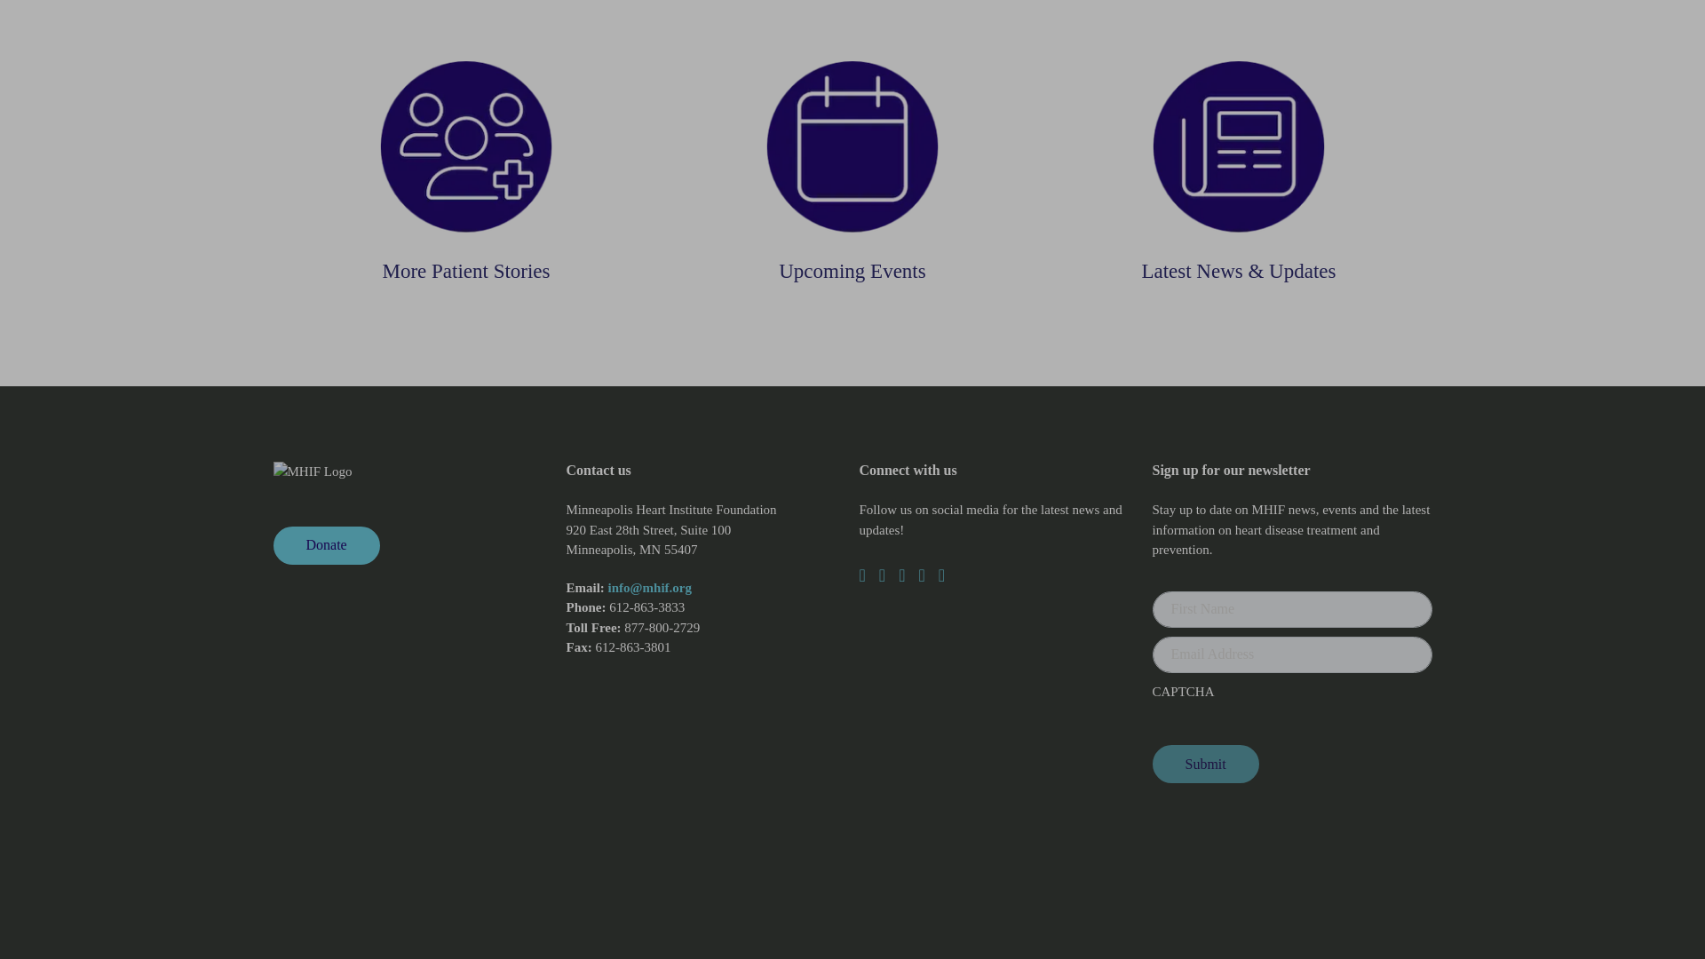 This screenshot has height=959, width=1705. I want to click on Image, so click(1238, 160).